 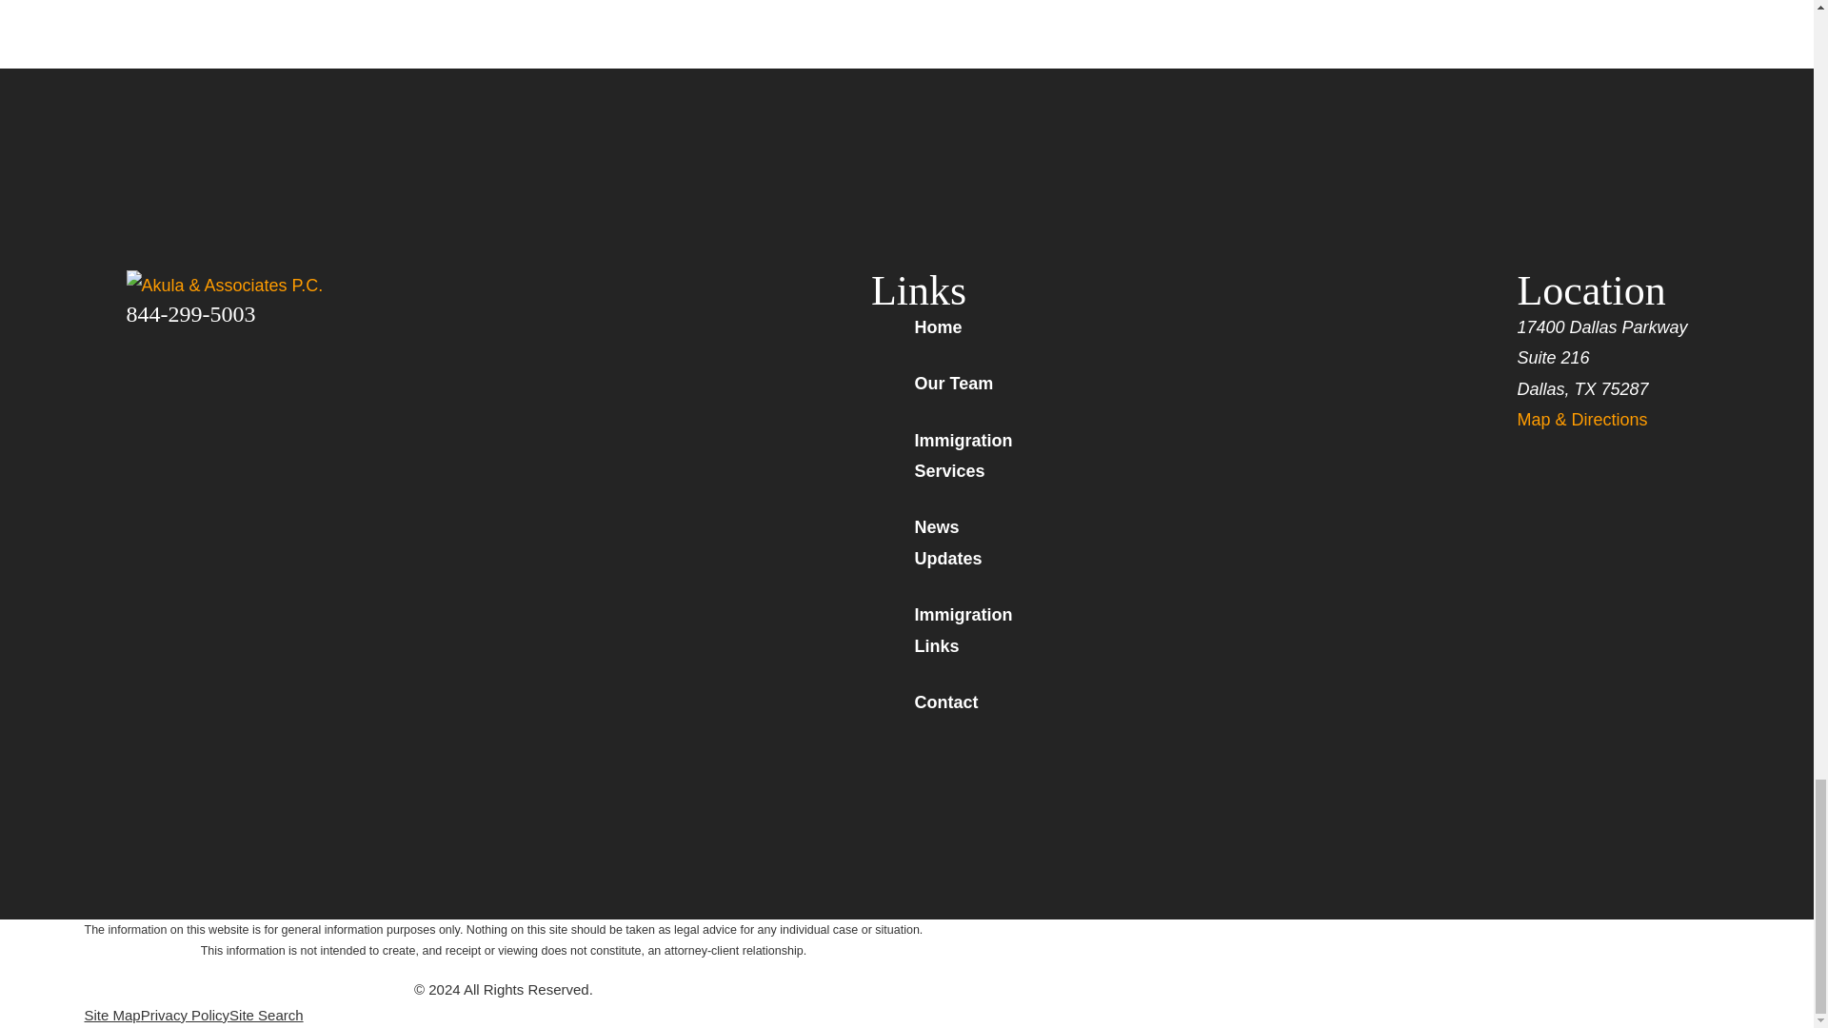 What do you see at coordinates (187, 343) in the screenshot?
I see `Twitter` at bounding box center [187, 343].